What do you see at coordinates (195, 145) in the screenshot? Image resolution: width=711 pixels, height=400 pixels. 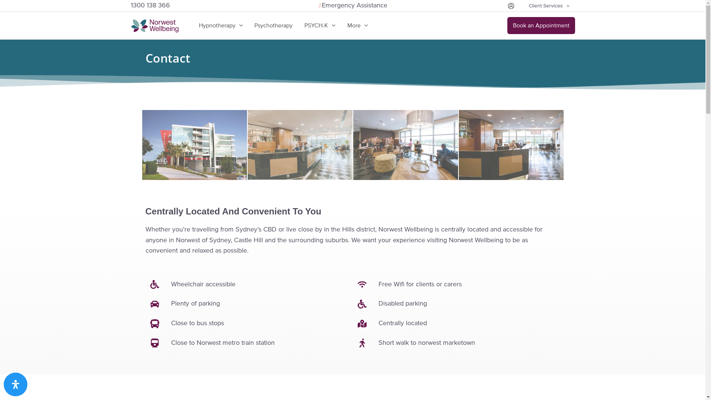 I see `Contact 1` at bounding box center [195, 145].